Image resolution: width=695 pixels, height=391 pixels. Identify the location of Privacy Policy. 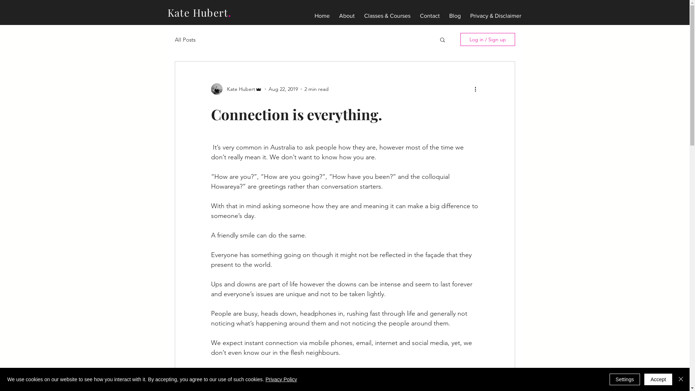
(281, 379).